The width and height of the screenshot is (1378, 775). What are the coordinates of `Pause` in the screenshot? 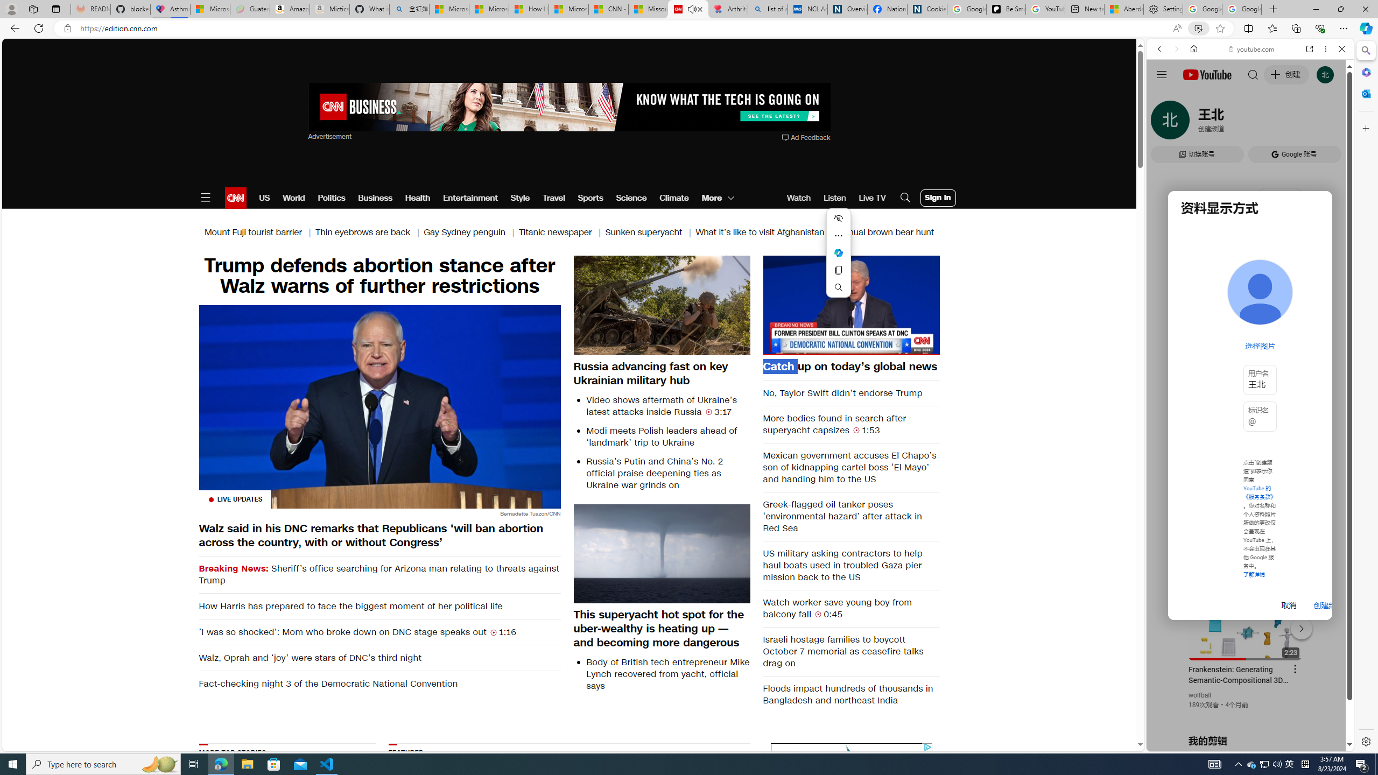 It's located at (850, 304).